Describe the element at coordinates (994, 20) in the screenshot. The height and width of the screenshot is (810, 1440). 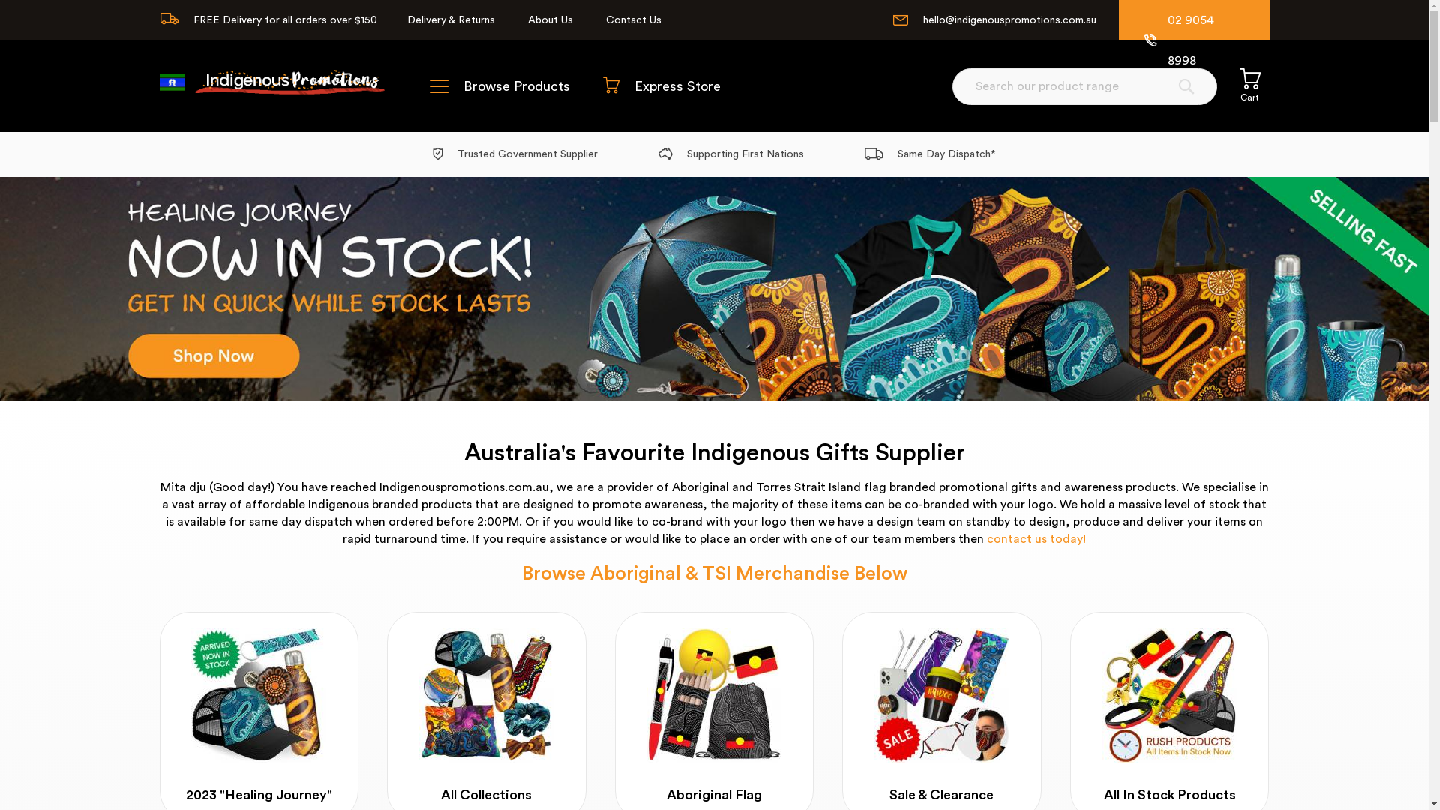
I see `hello@indigenouspromotions.com.au` at that location.